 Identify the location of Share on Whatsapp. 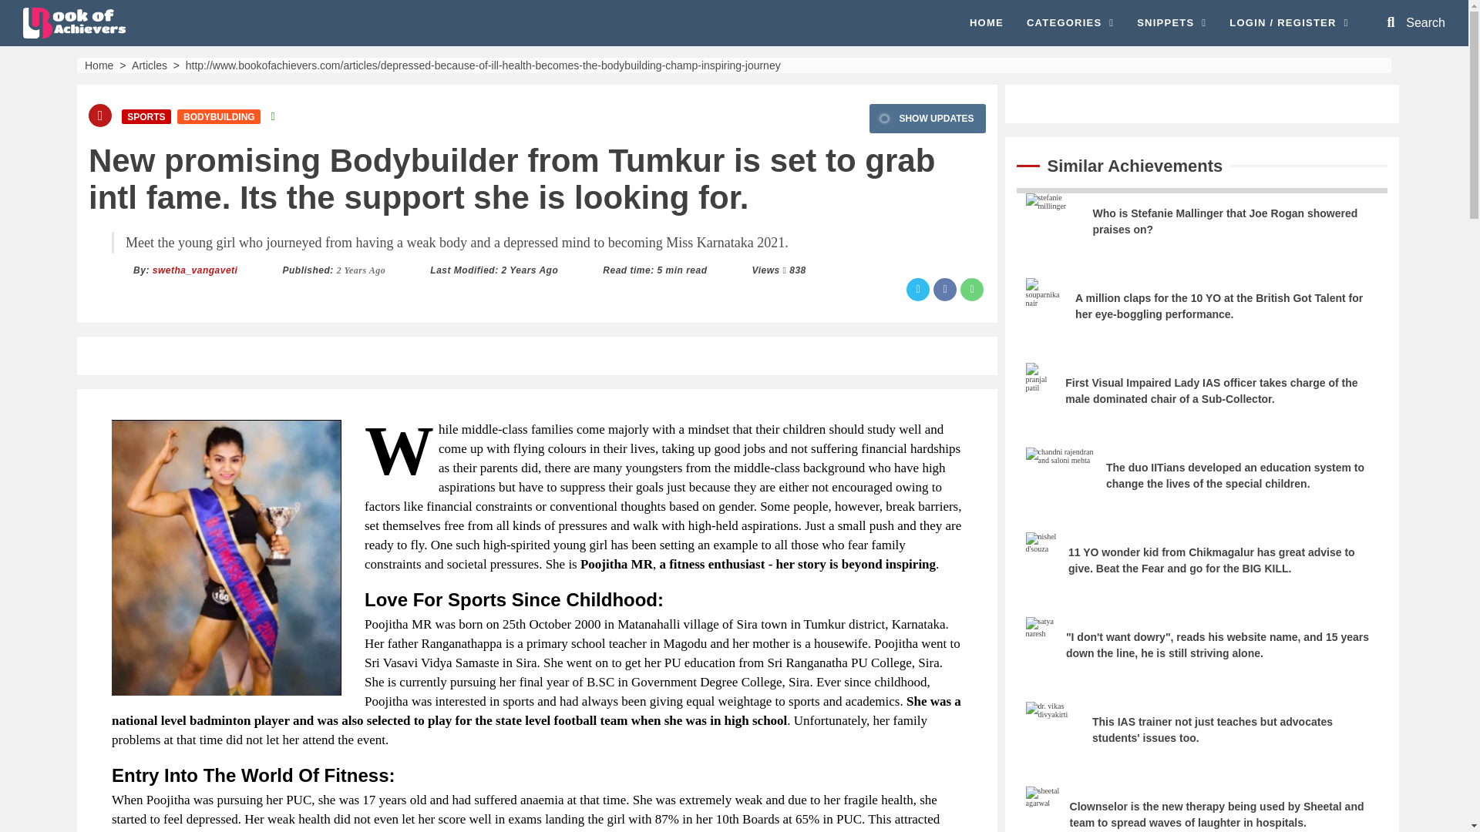
(972, 289).